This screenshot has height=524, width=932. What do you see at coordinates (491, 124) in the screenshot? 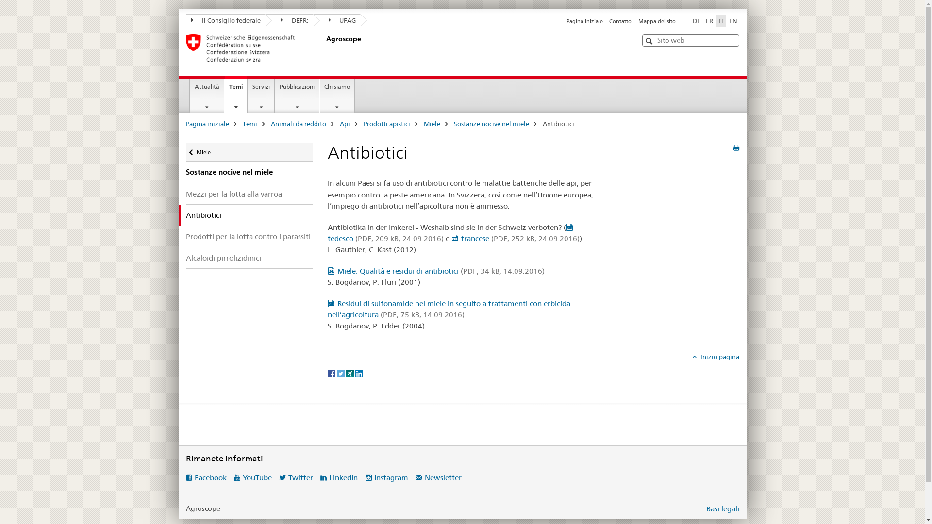
I see `Sostanze nocive nel miele` at bounding box center [491, 124].